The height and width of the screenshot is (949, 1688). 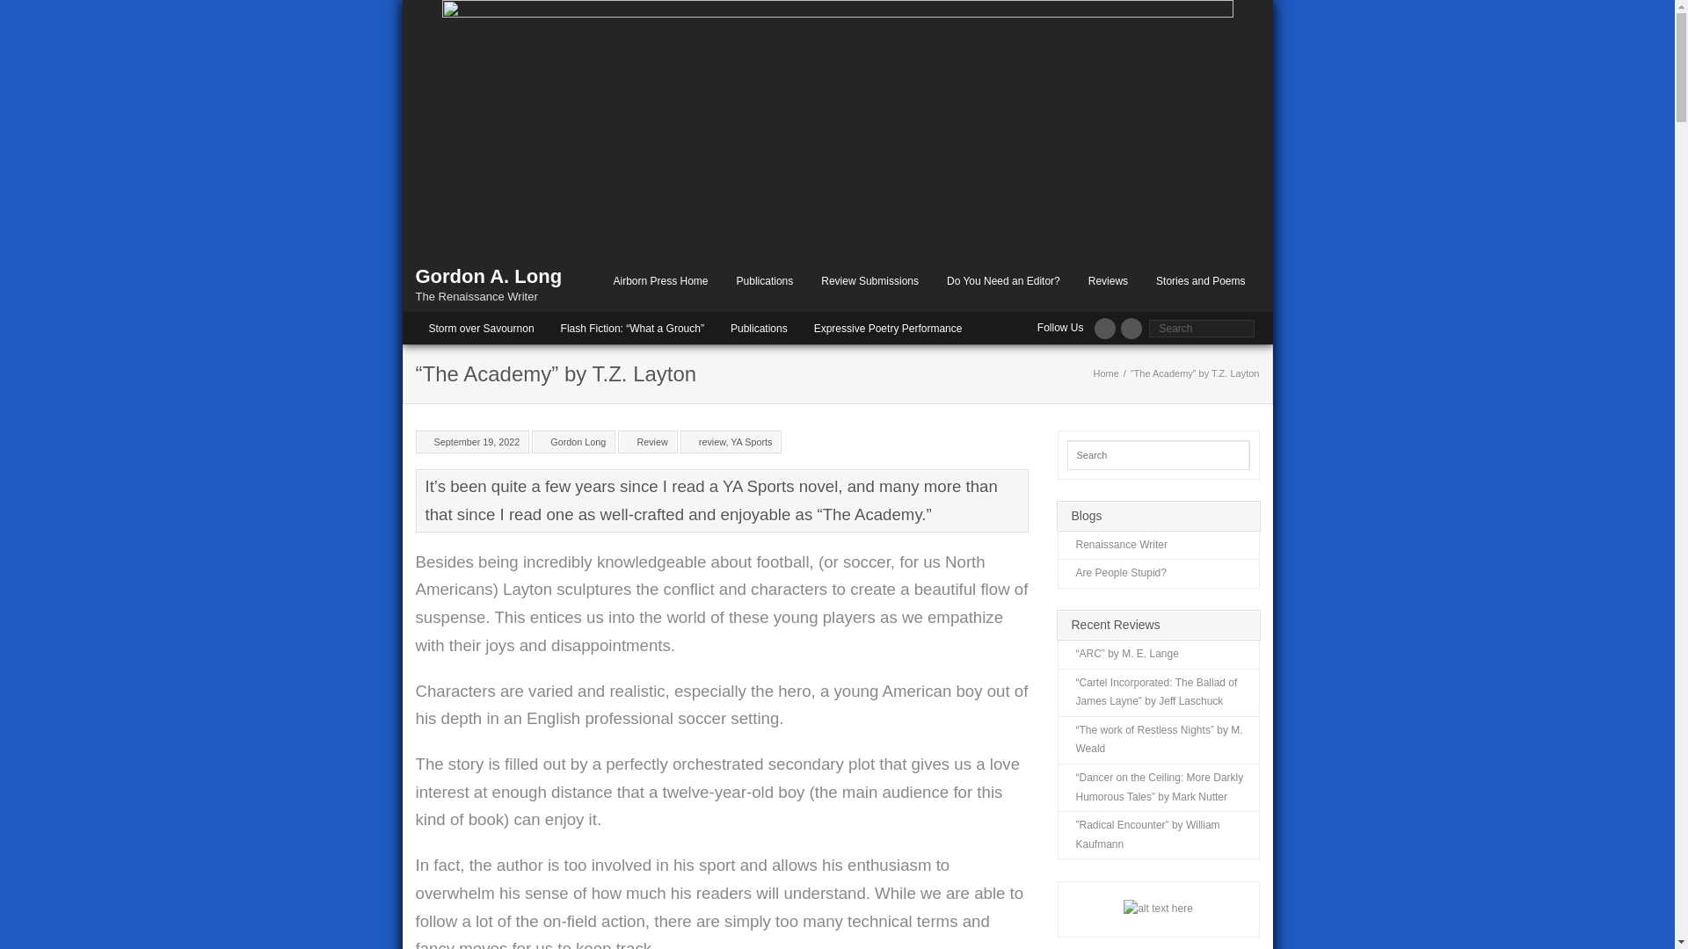 What do you see at coordinates (870, 281) in the screenshot?
I see `Review Submissions` at bounding box center [870, 281].